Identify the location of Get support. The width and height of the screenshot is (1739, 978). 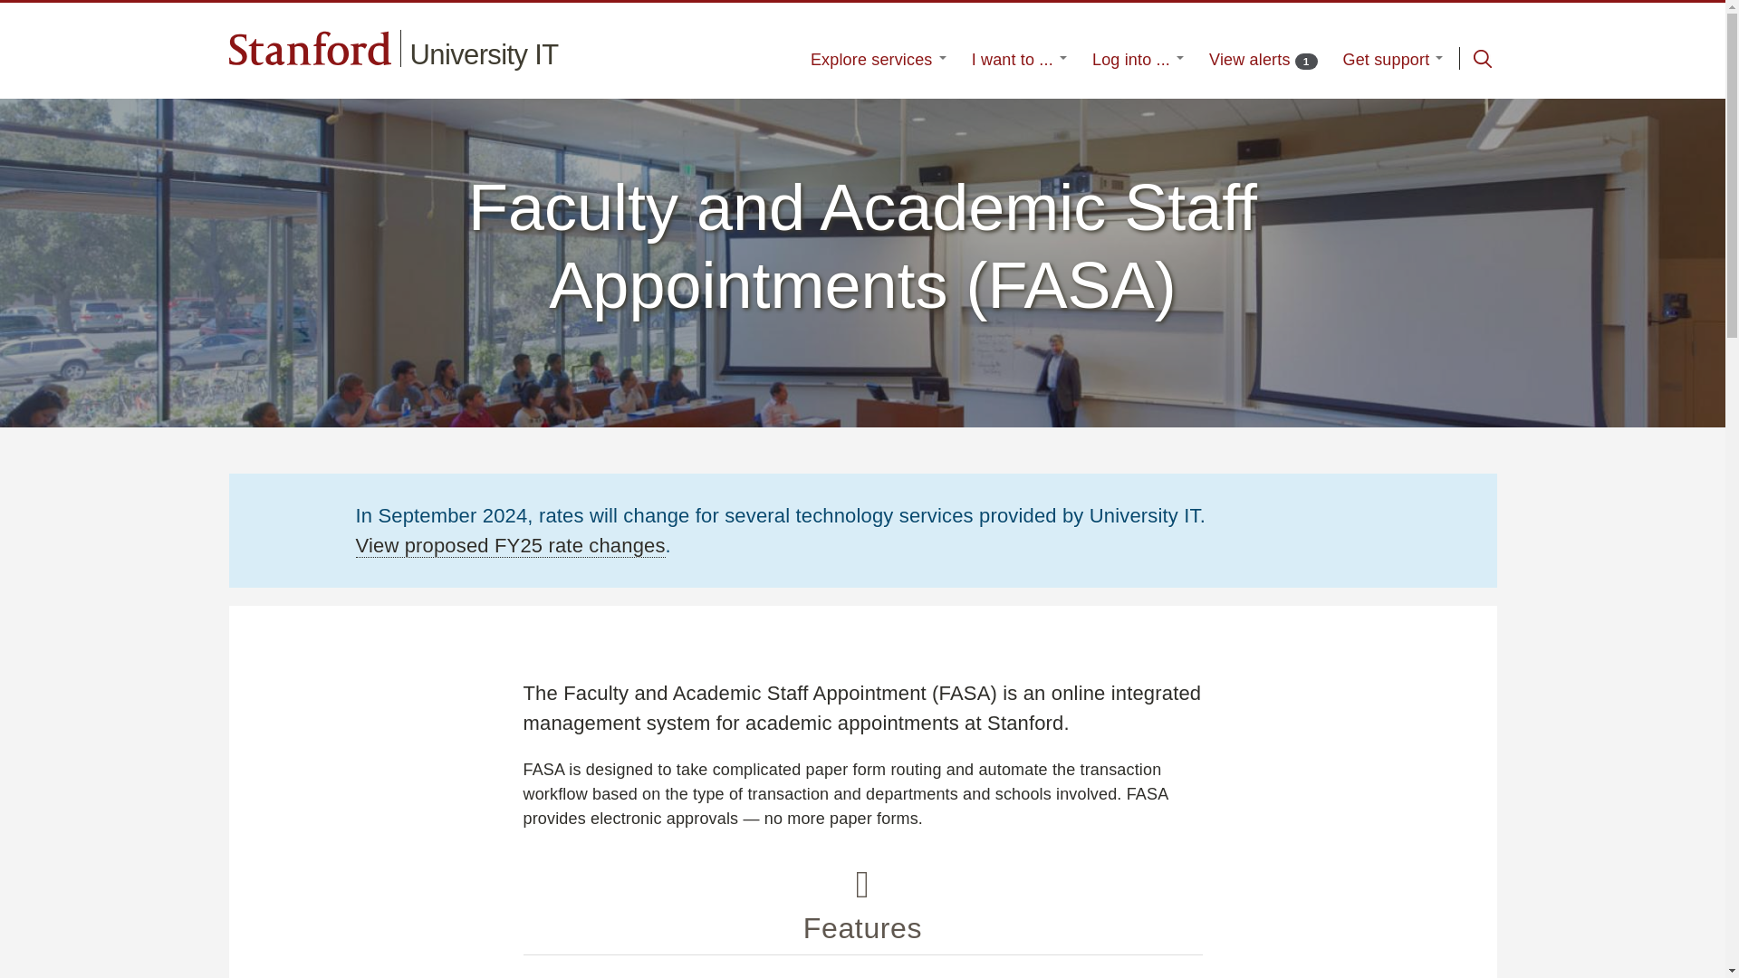
(484, 54).